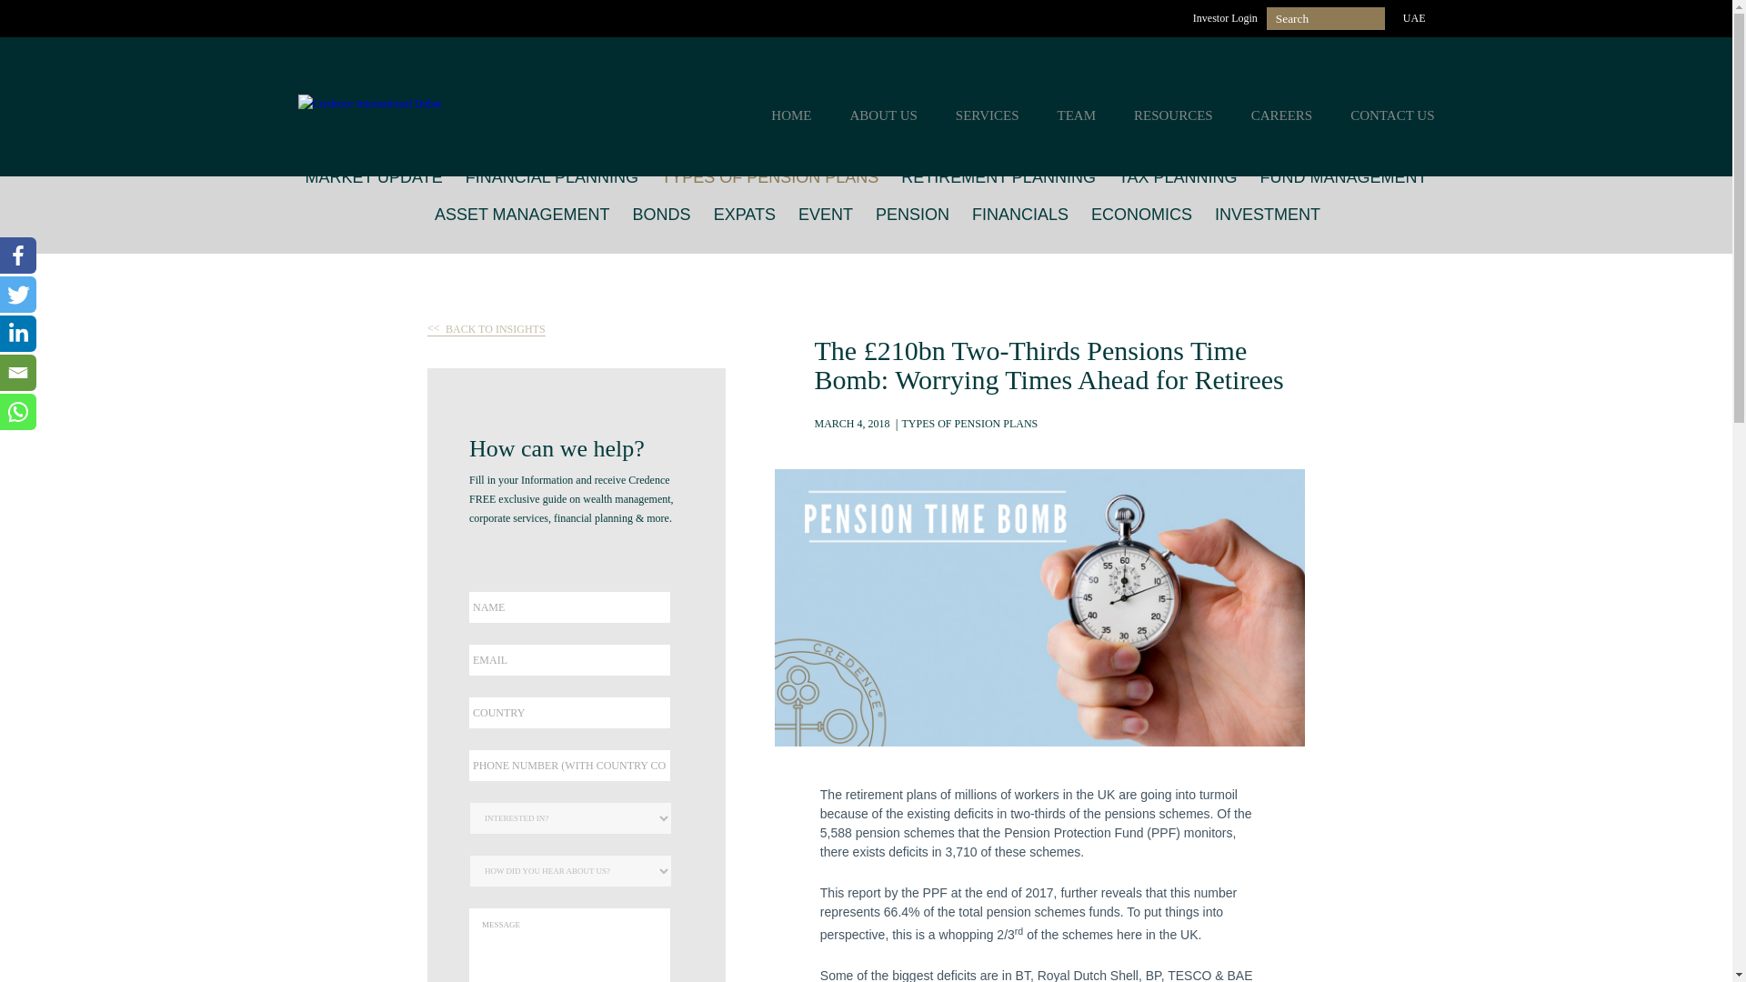  I want to click on CAREERS, so click(1282, 115).